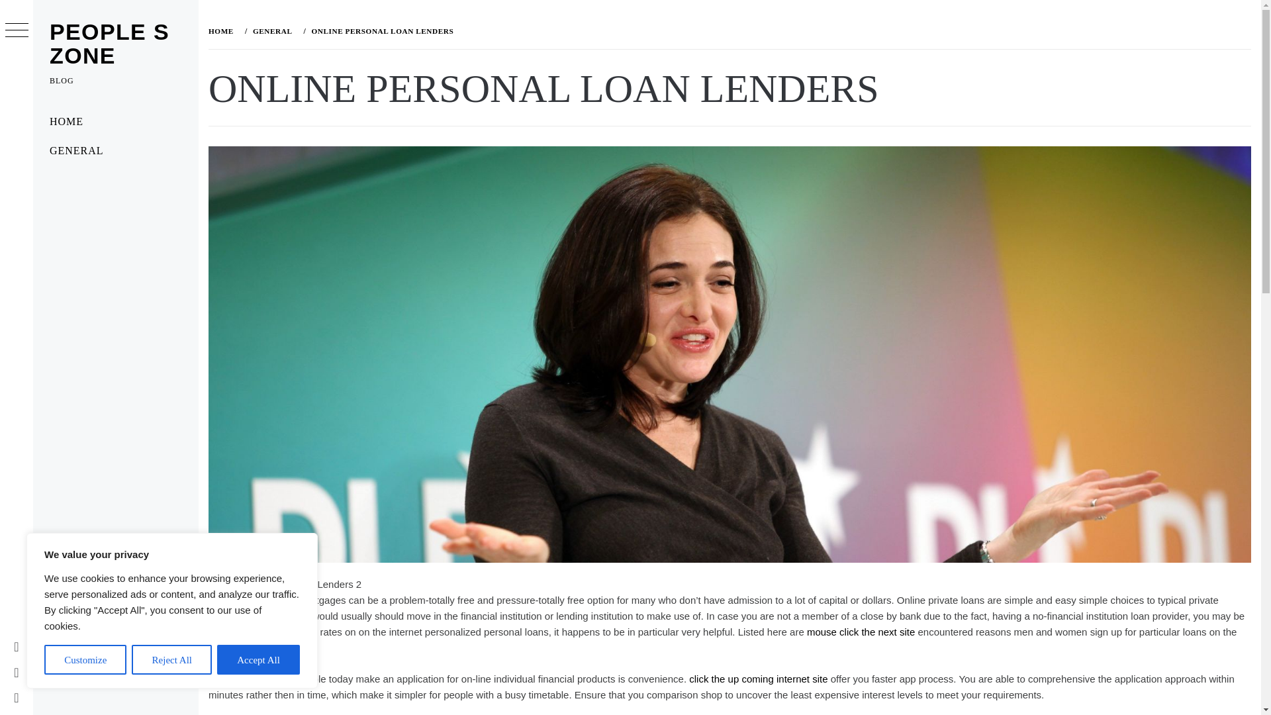 This screenshot has height=715, width=1271. Describe the element at coordinates (223, 30) in the screenshot. I see `HOME` at that location.